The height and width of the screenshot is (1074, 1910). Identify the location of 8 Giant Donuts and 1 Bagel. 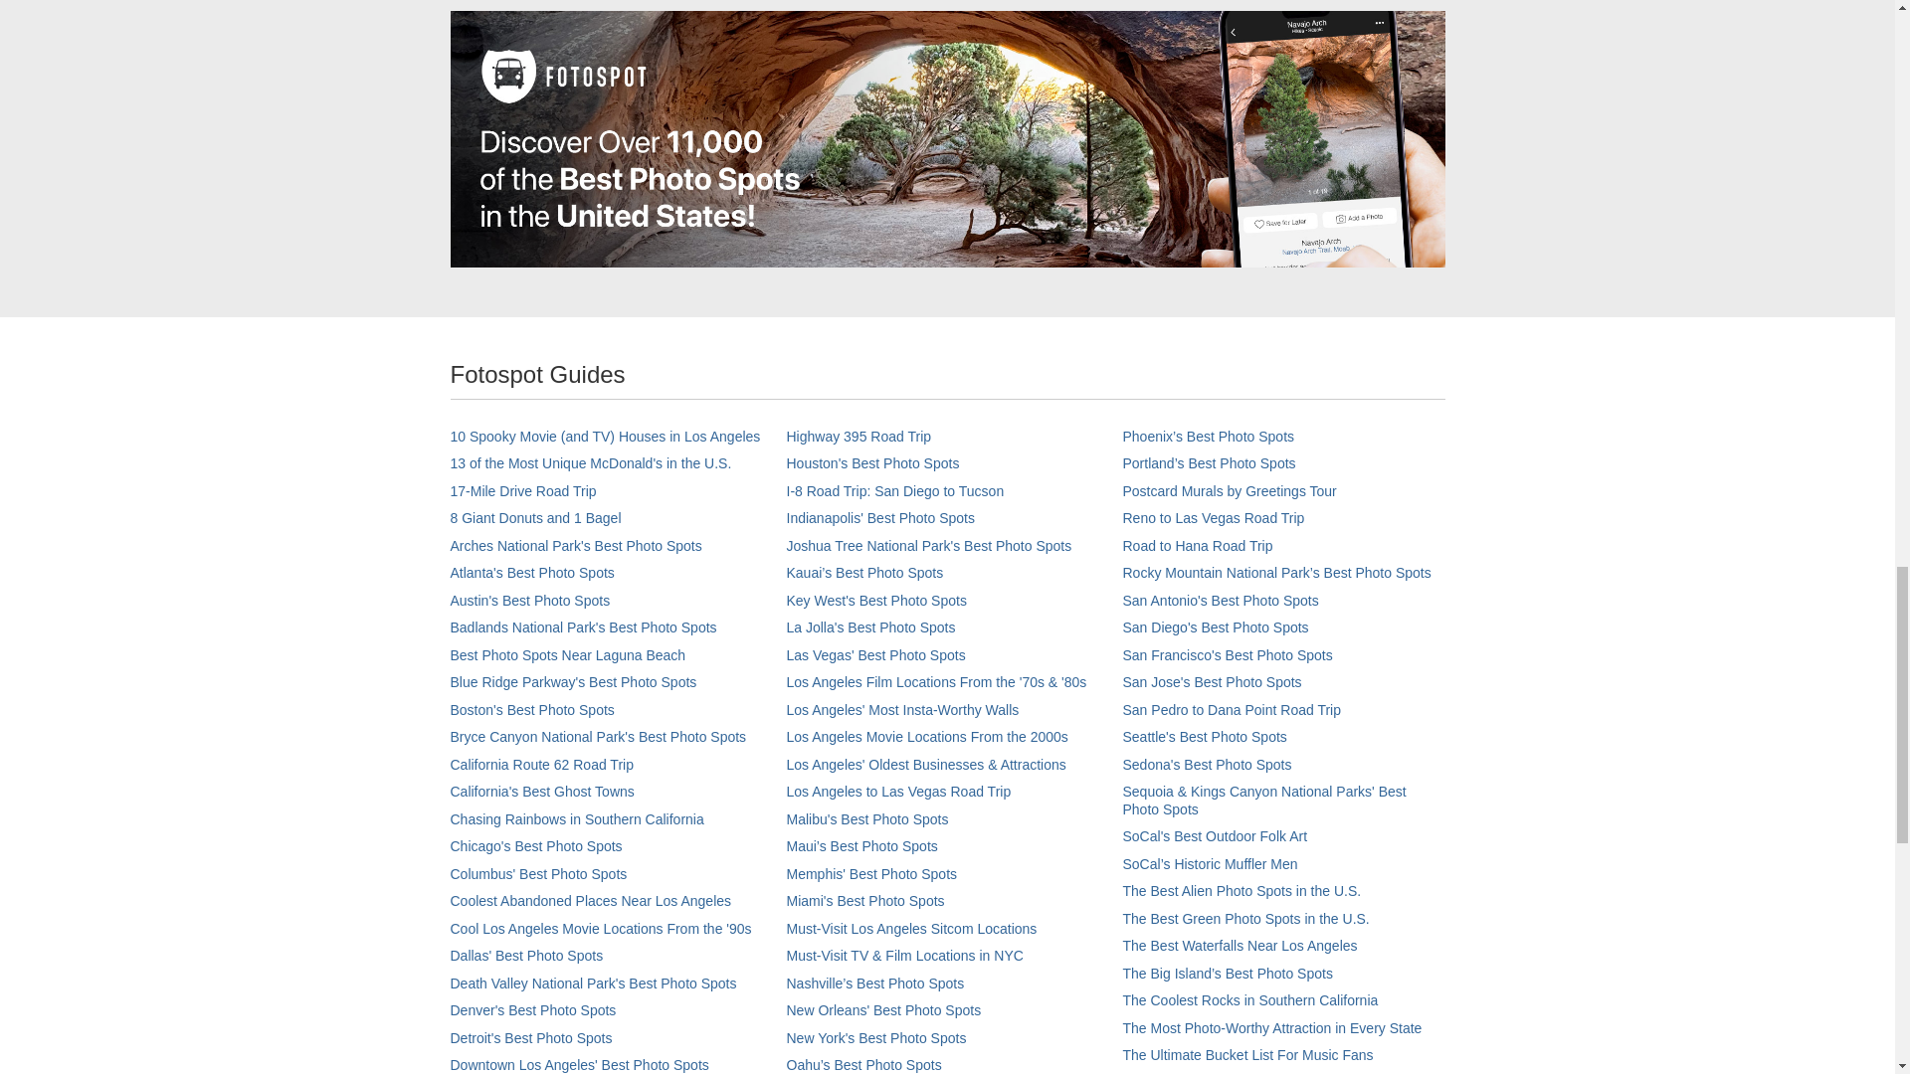
(535, 518).